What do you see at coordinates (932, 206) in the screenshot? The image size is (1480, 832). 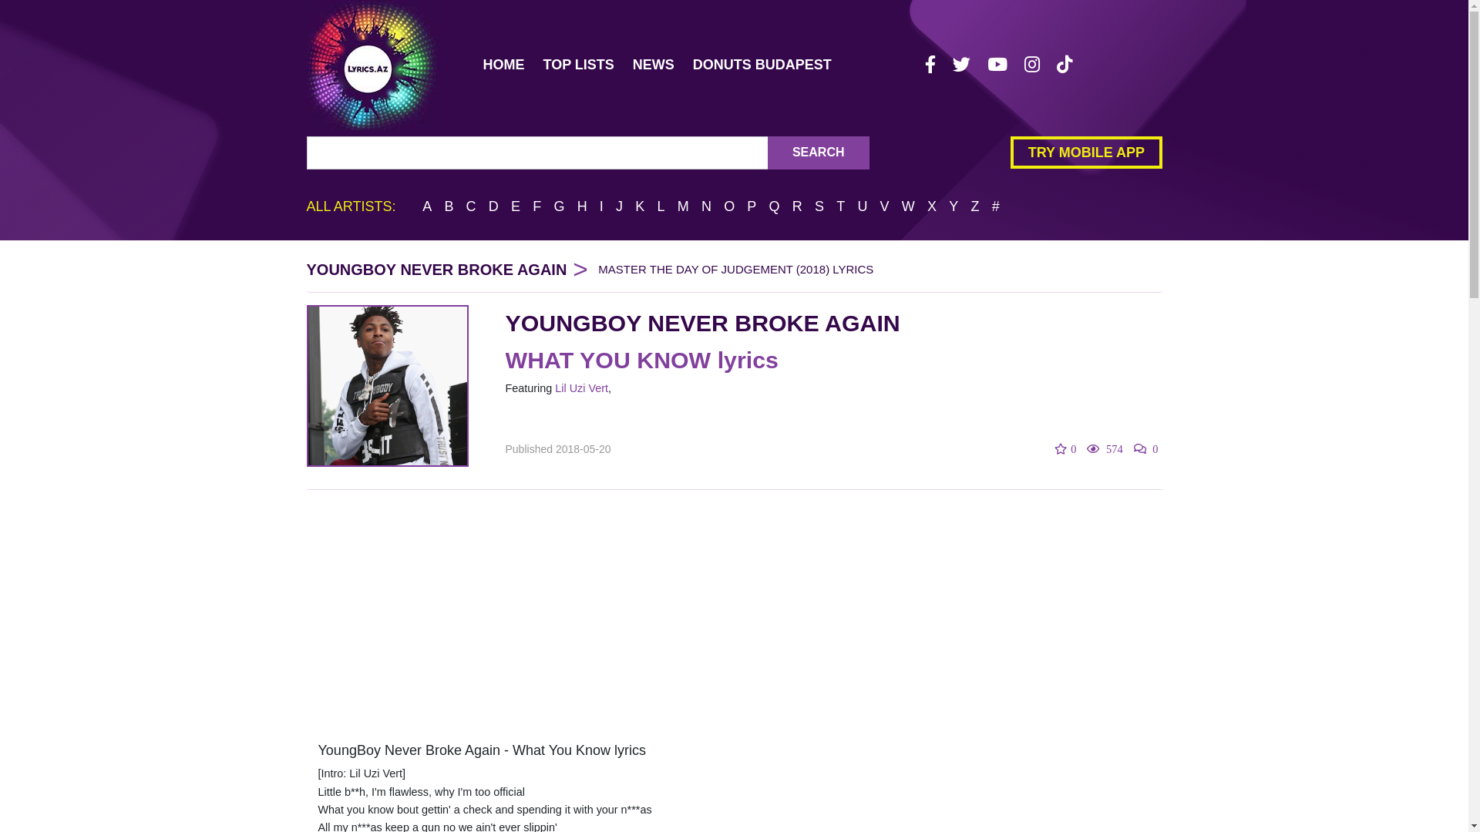 I see `X` at bounding box center [932, 206].